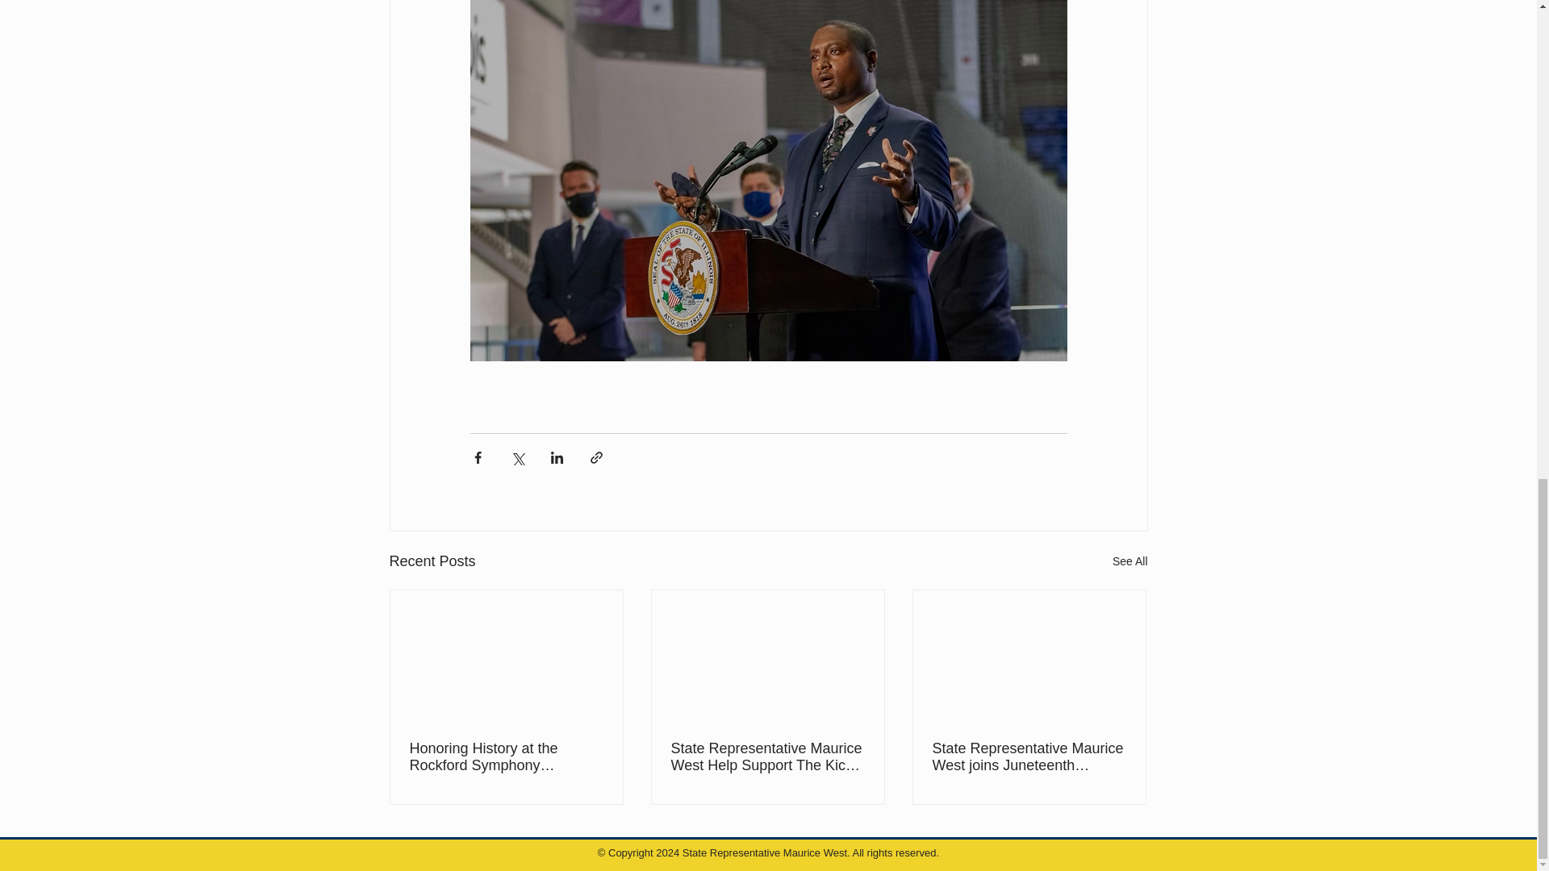 This screenshot has height=871, width=1549. I want to click on See All, so click(1129, 561).